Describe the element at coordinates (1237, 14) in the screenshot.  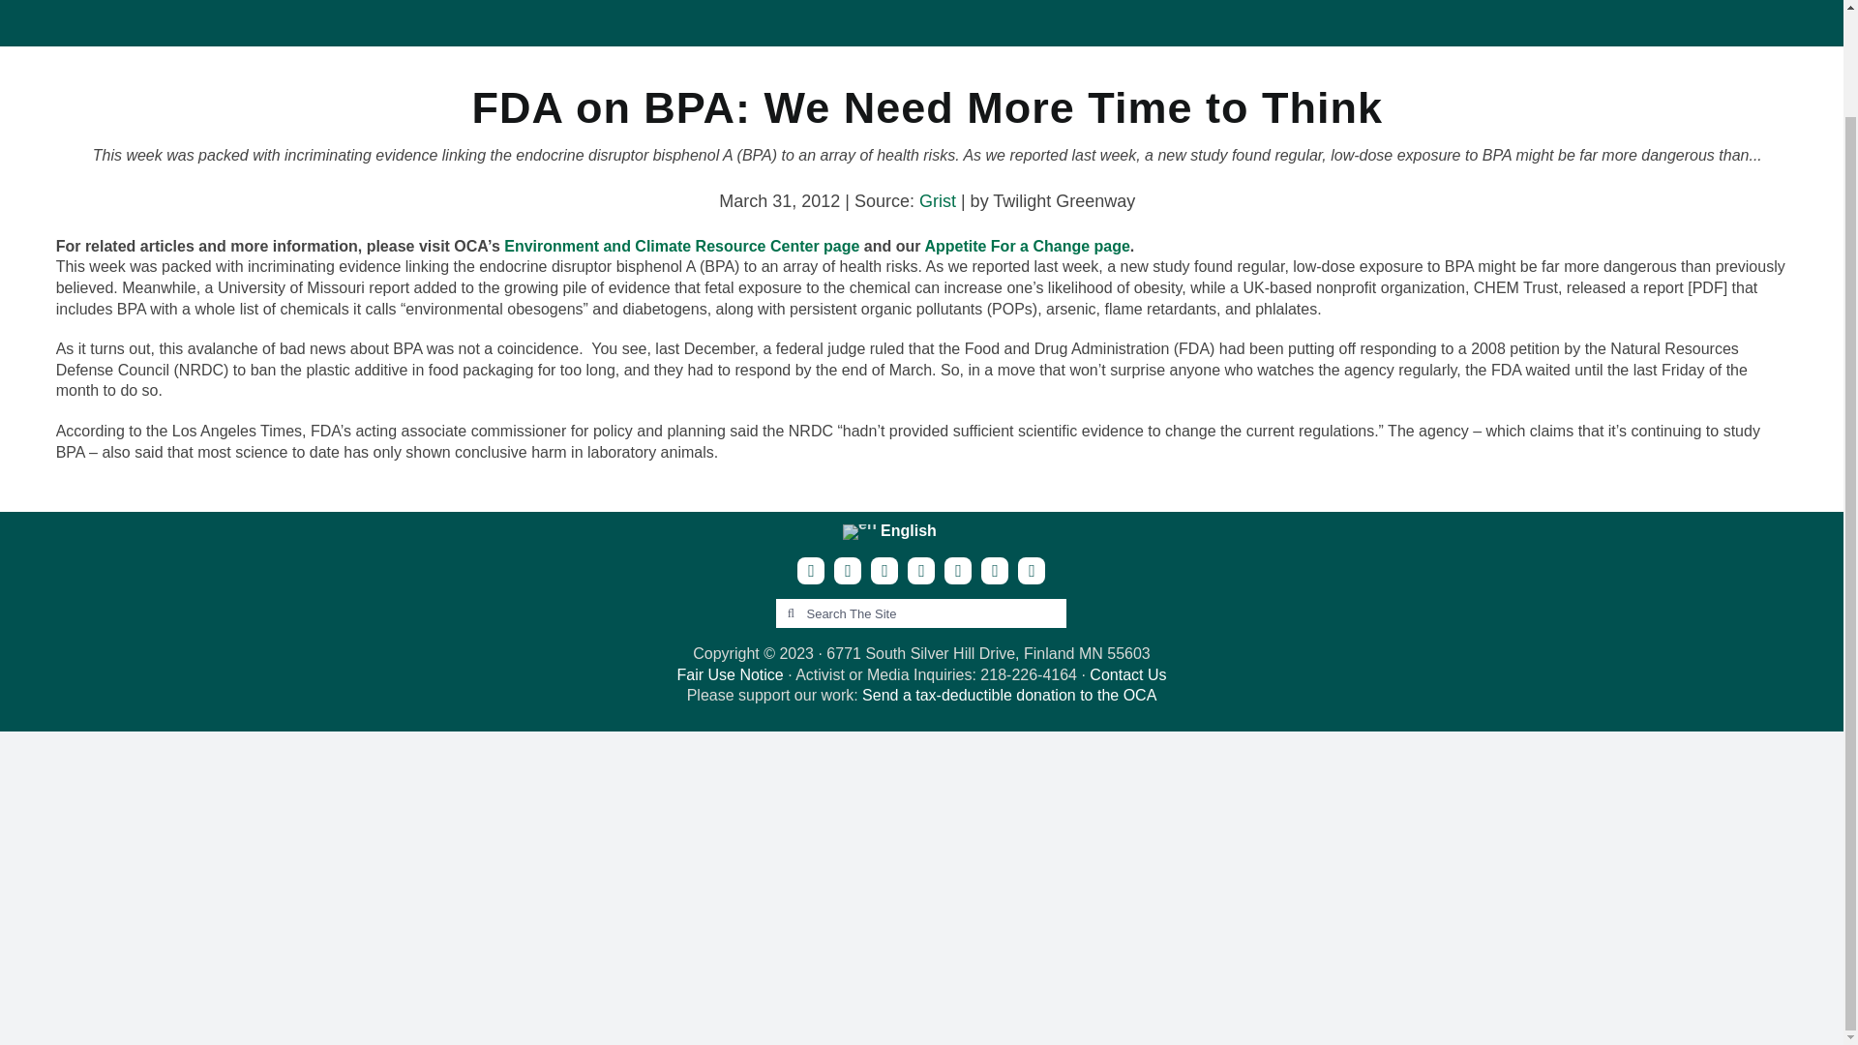
I see `Farm Map` at that location.